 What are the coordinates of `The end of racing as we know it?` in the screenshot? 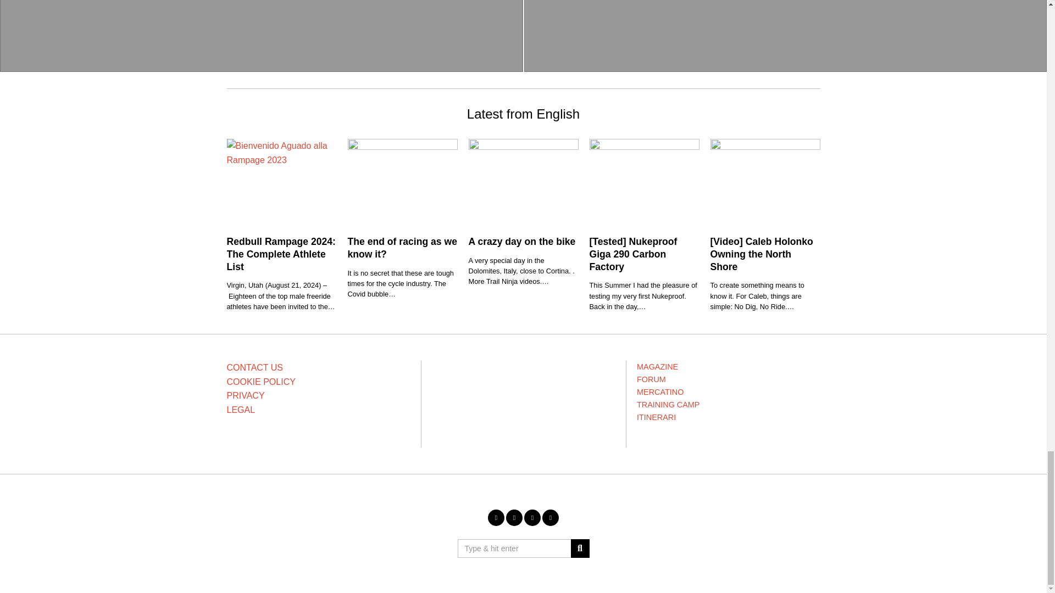 It's located at (402, 248).